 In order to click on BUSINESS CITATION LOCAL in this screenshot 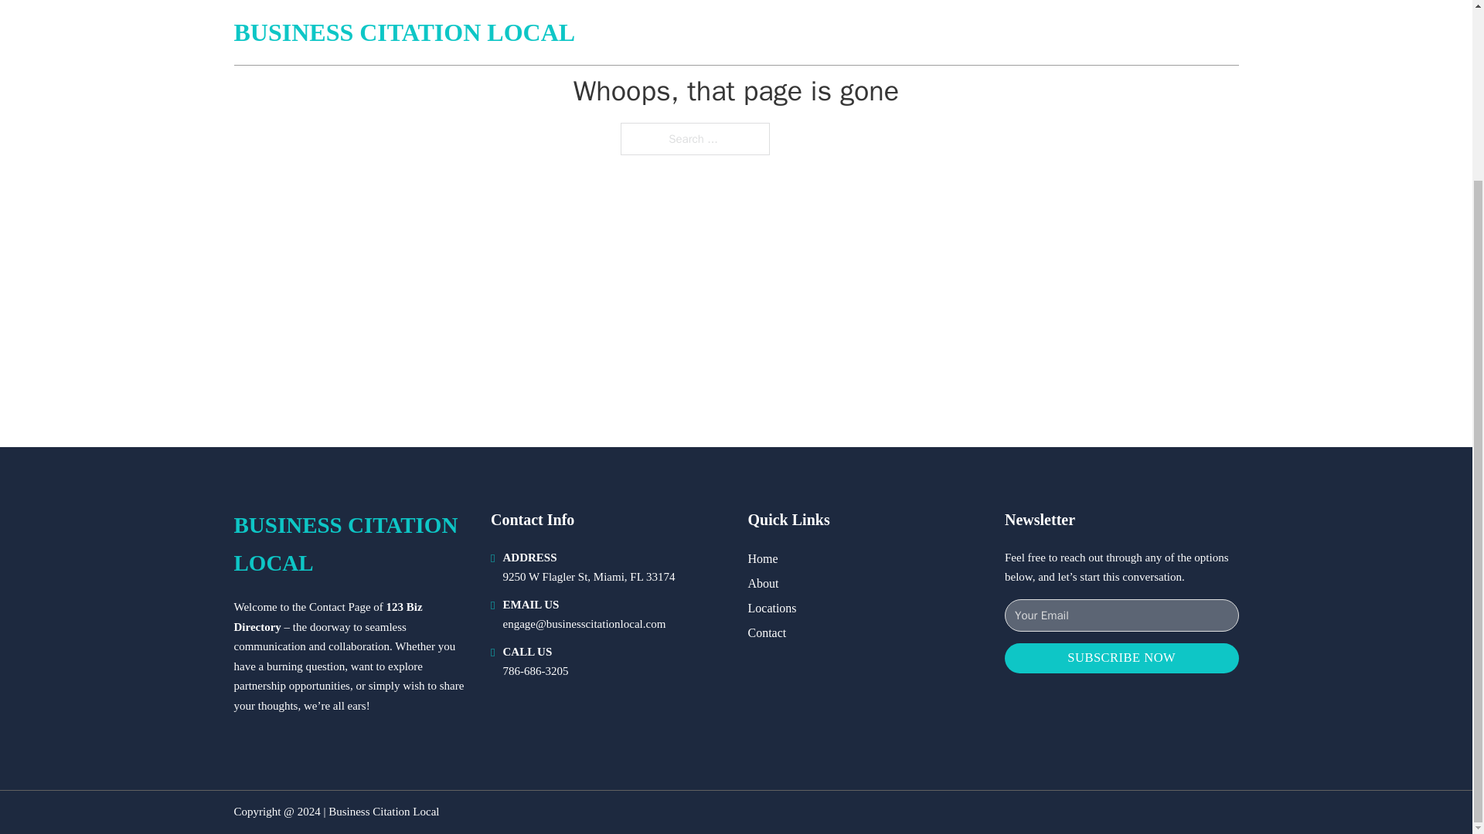, I will do `click(349, 544)`.